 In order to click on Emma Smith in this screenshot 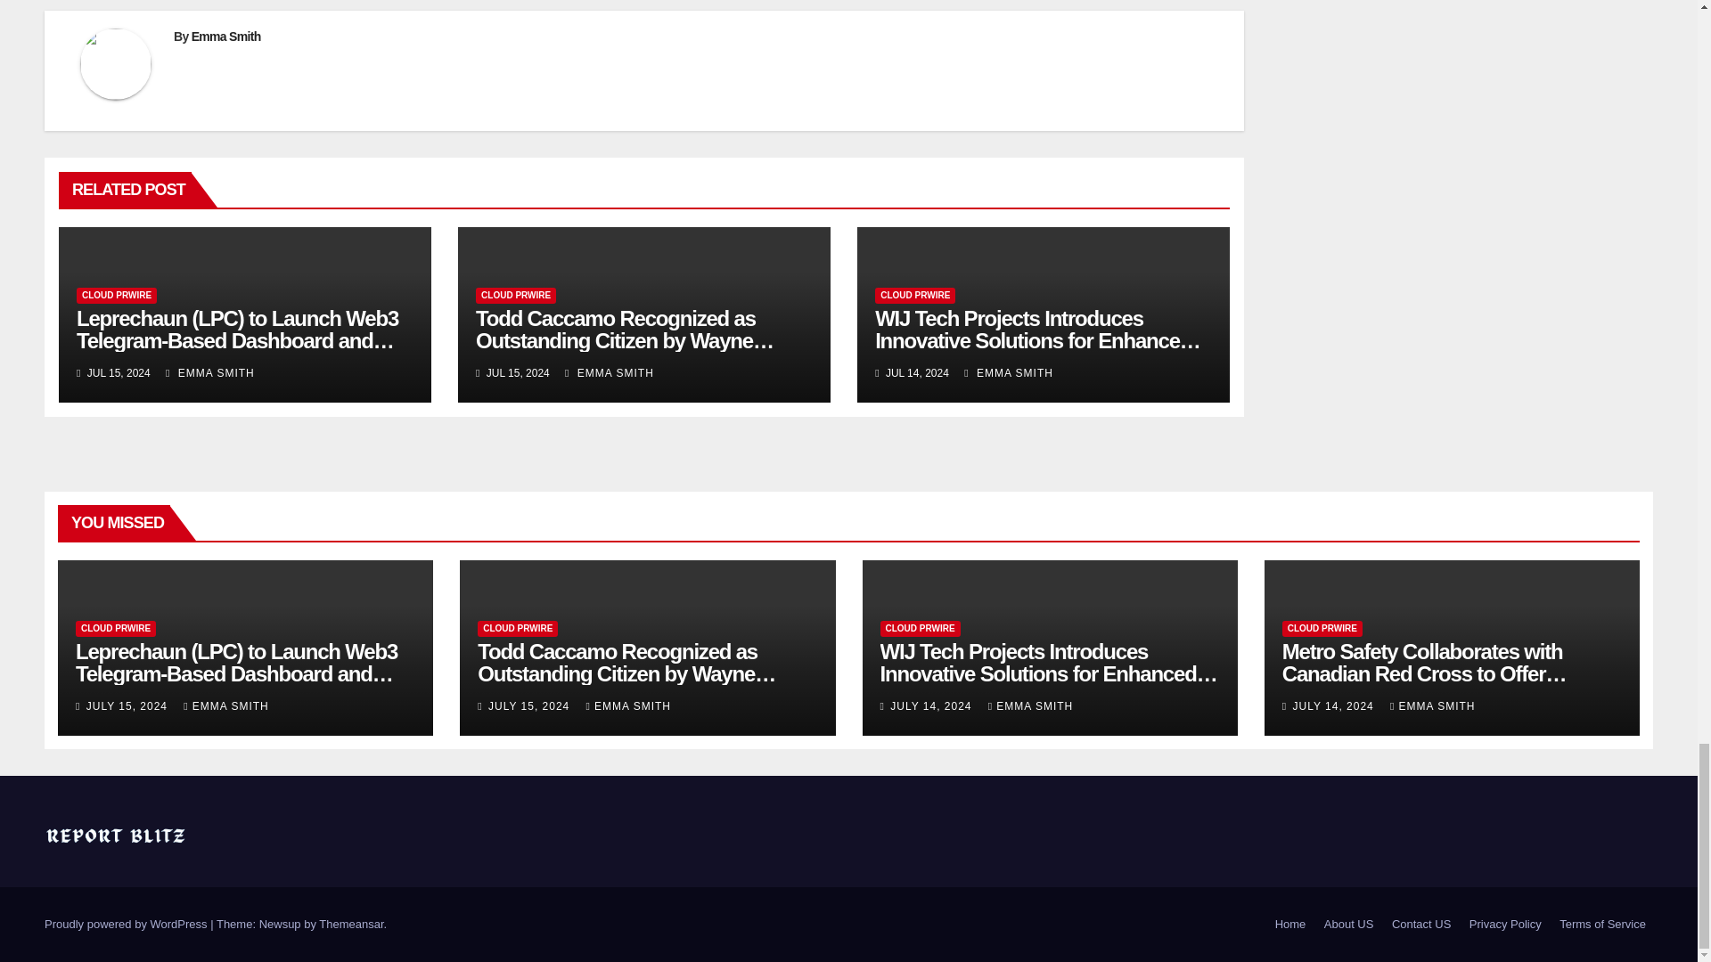, I will do `click(226, 36)`.